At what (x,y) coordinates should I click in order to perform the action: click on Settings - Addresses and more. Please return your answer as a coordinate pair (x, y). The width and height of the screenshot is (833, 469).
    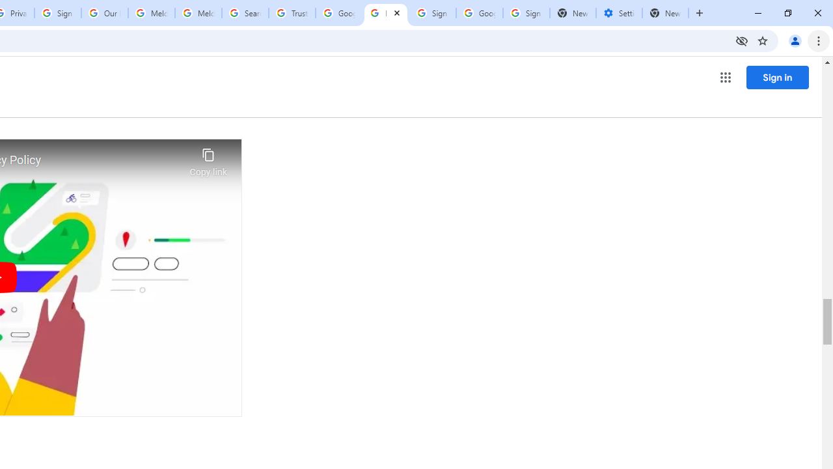
    Looking at the image, I should click on (619, 13).